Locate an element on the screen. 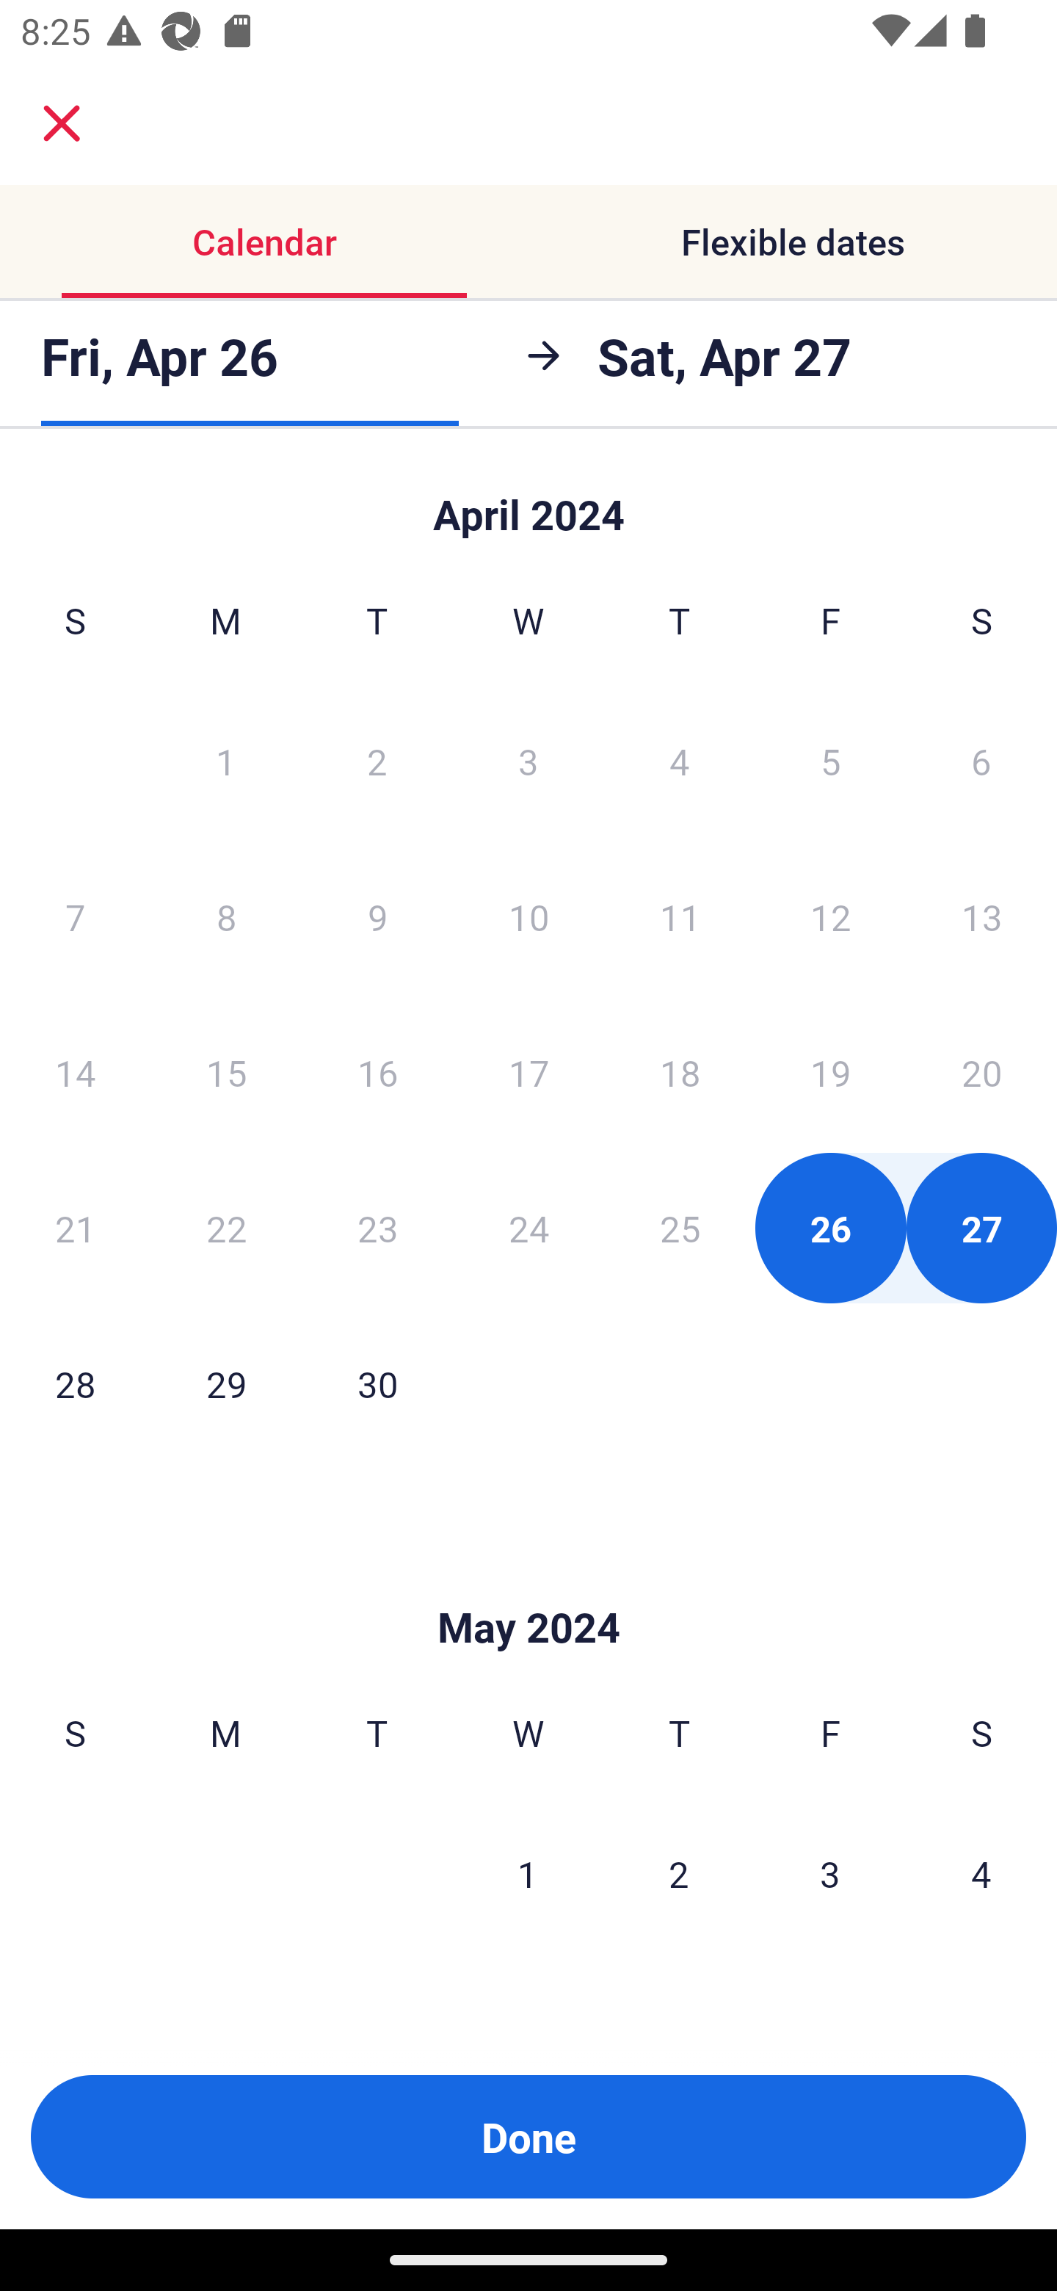  Done is located at coordinates (528, 2137).